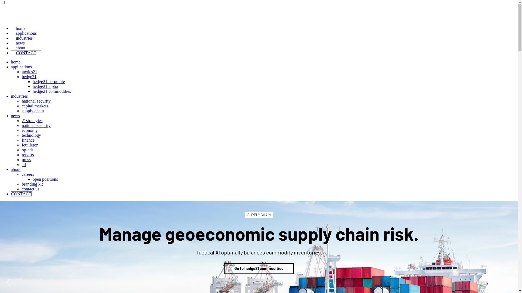 The image size is (522, 293). What do you see at coordinates (20, 43) in the screenshot?
I see `news` at bounding box center [20, 43].